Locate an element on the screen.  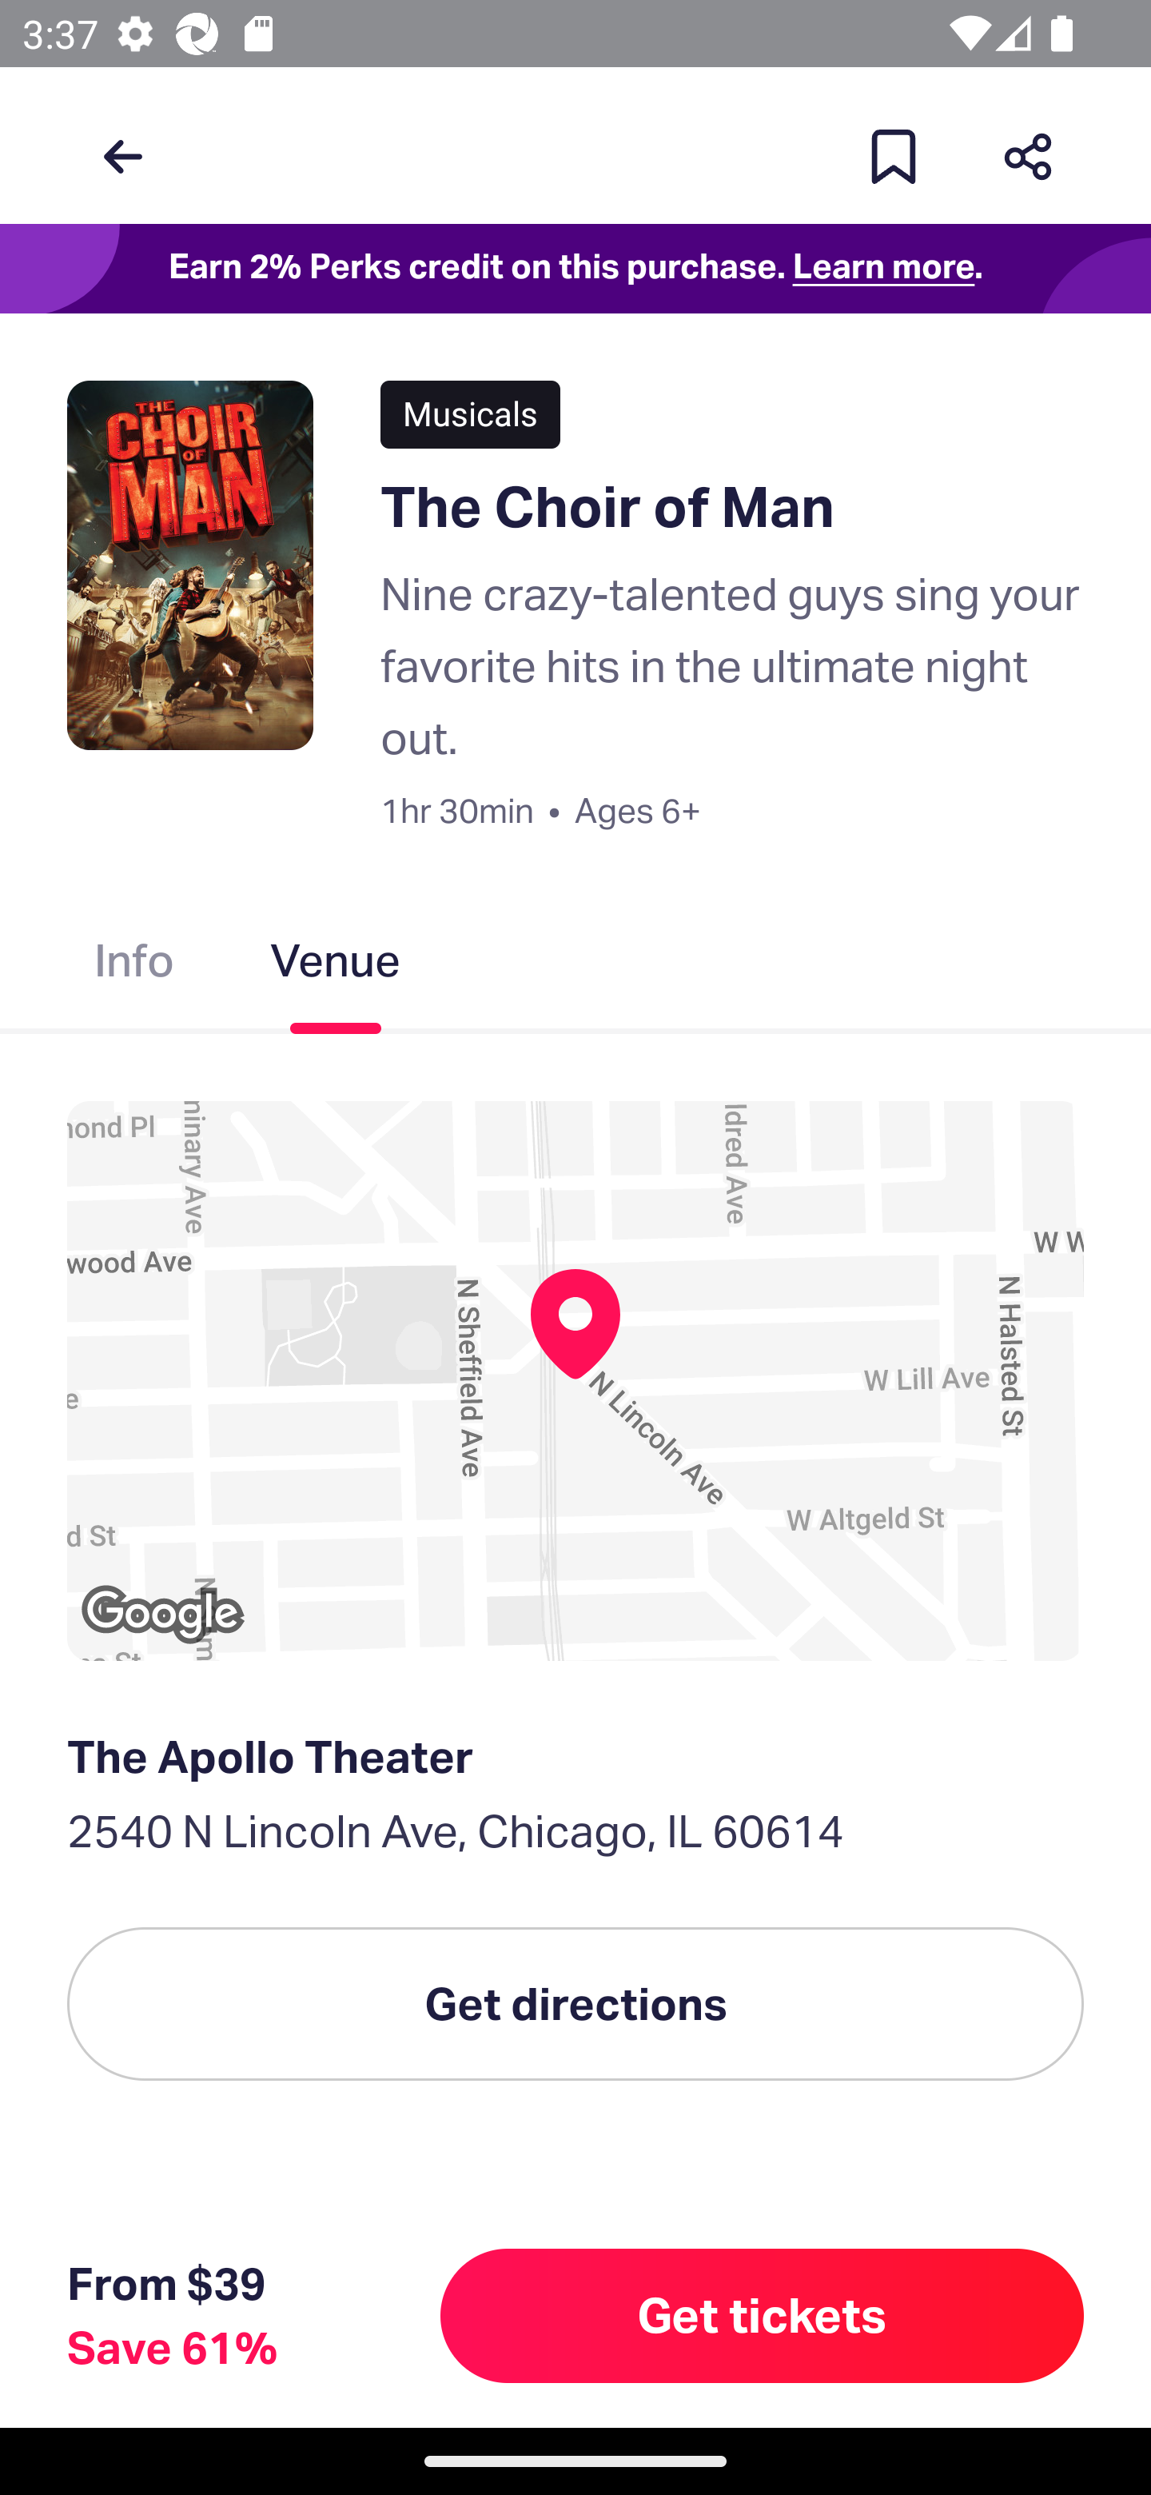
Google Map The Apollo Theater.  is located at coordinates (575, 1380).